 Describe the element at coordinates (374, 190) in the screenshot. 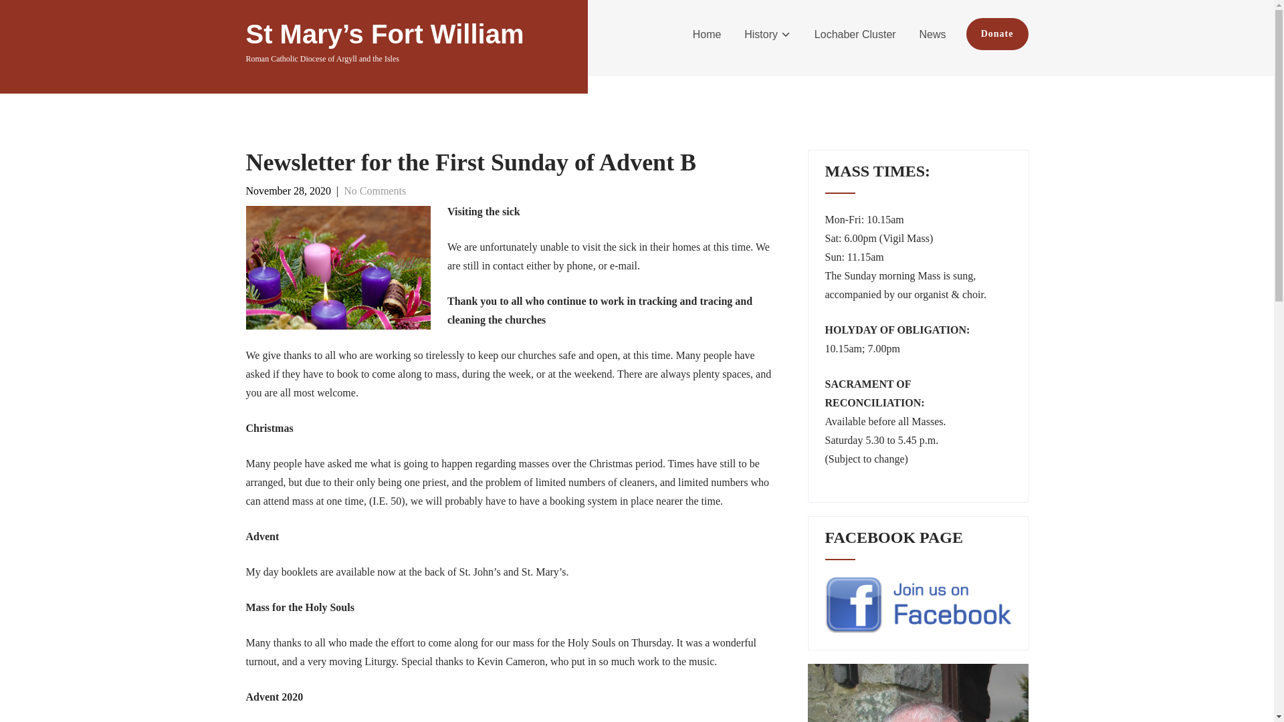

I see `No Comments` at that location.